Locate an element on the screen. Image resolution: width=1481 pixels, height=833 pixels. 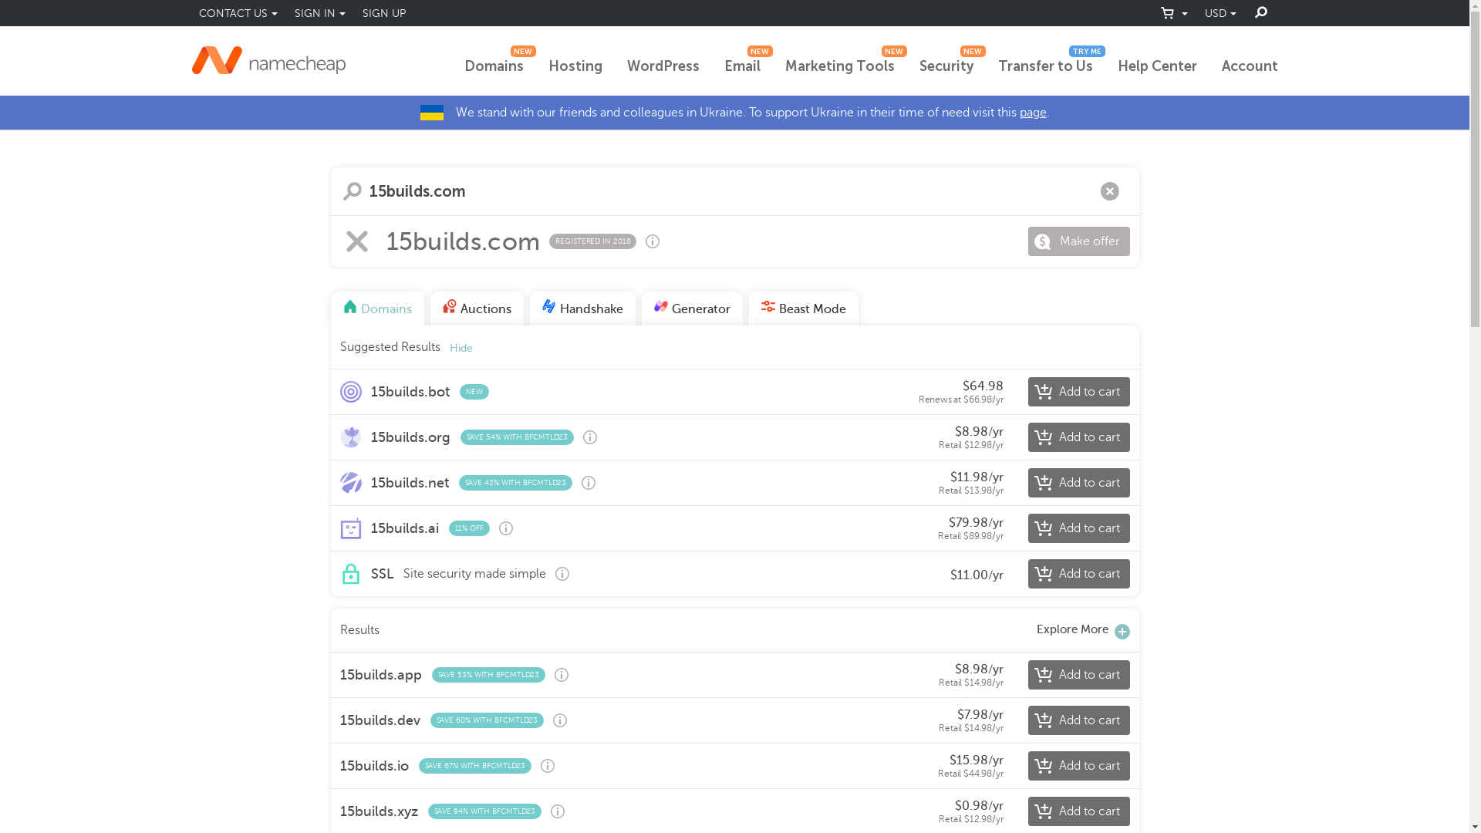
SIGN UP is located at coordinates (383, 13).